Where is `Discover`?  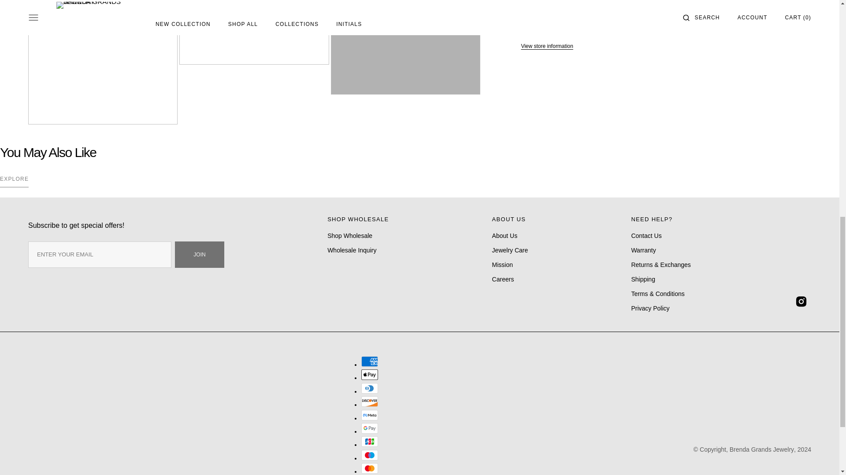 Discover is located at coordinates (369, 401).